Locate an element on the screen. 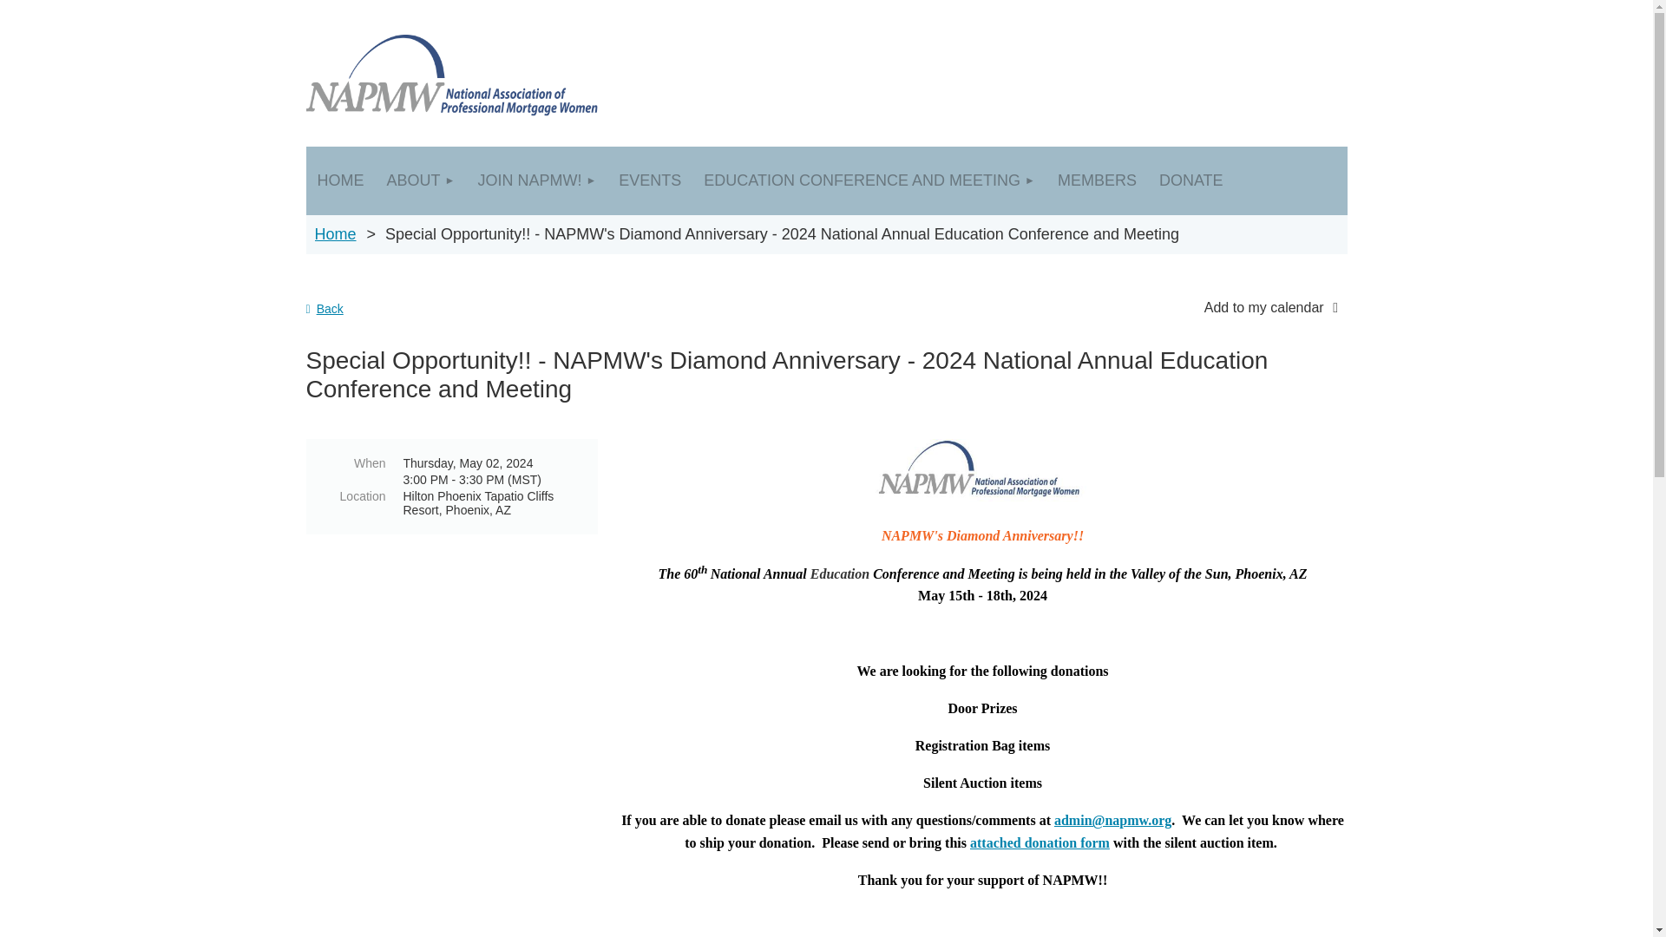 Image resolution: width=1666 pixels, height=937 pixels. EVENTS is located at coordinates (650, 180).